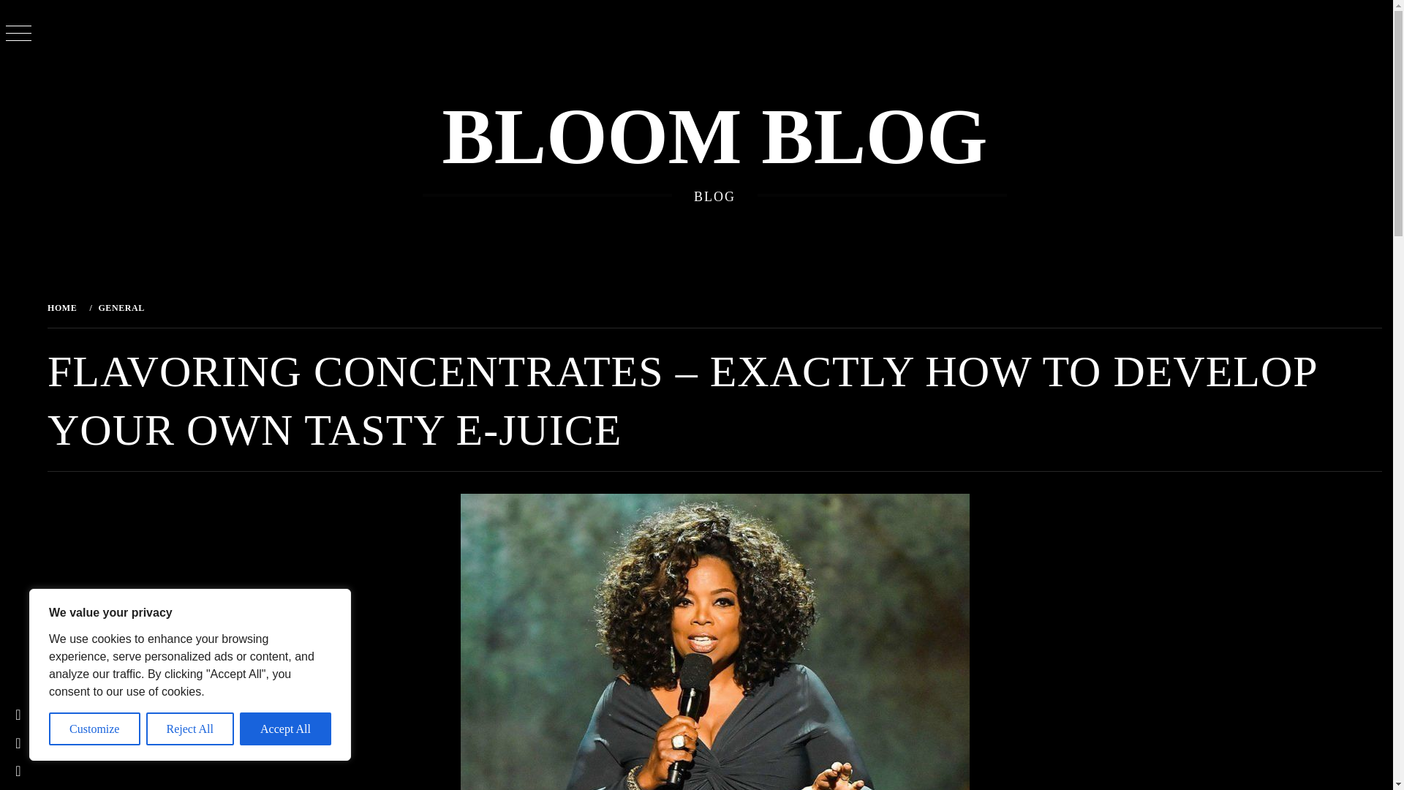 The image size is (1404, 790). Describe the element at coordinates (285, 729) in the screenshot. I see `Accept All` at that location.